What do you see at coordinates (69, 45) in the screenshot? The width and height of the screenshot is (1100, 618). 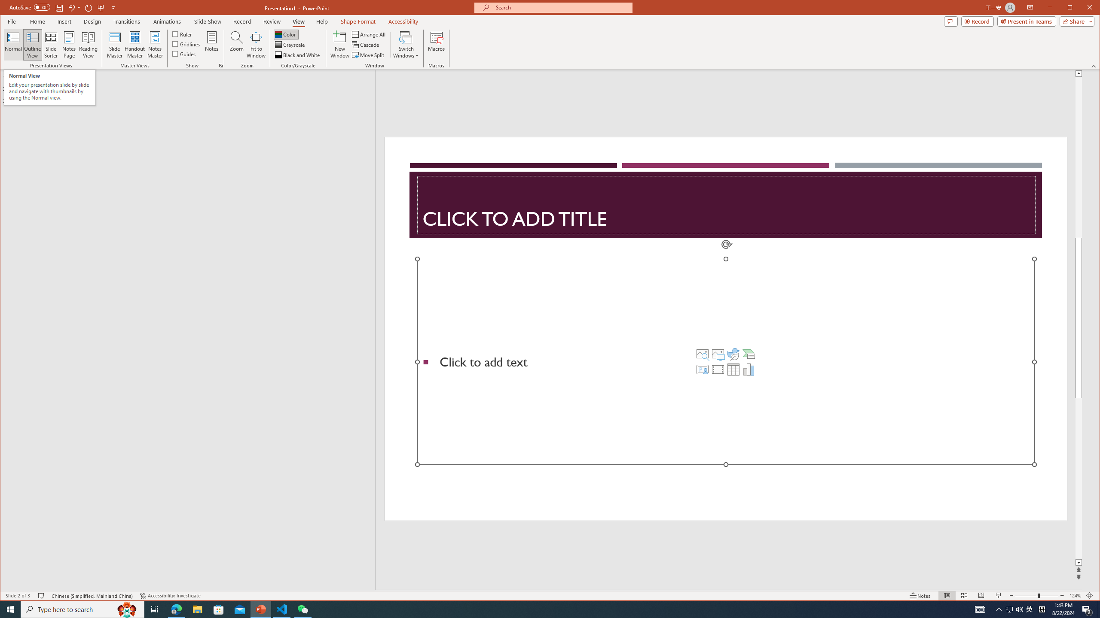 I see `Notes Page` at bounding box center [69, 45].